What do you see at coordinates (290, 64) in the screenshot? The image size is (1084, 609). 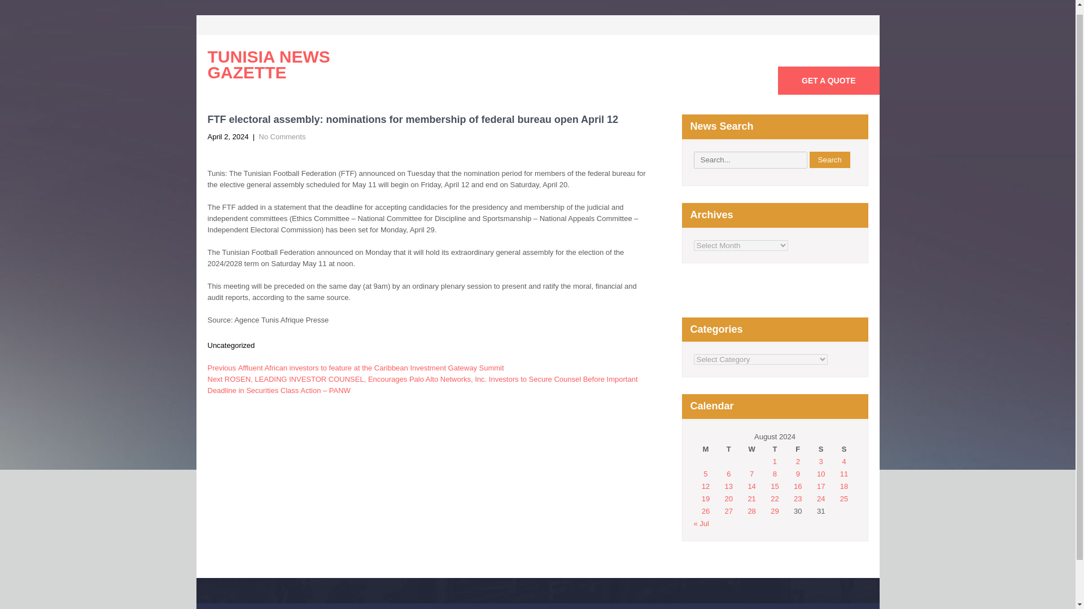 I see `TUNISIA NEWS GAZETTE` at bounding box center [290, 64].